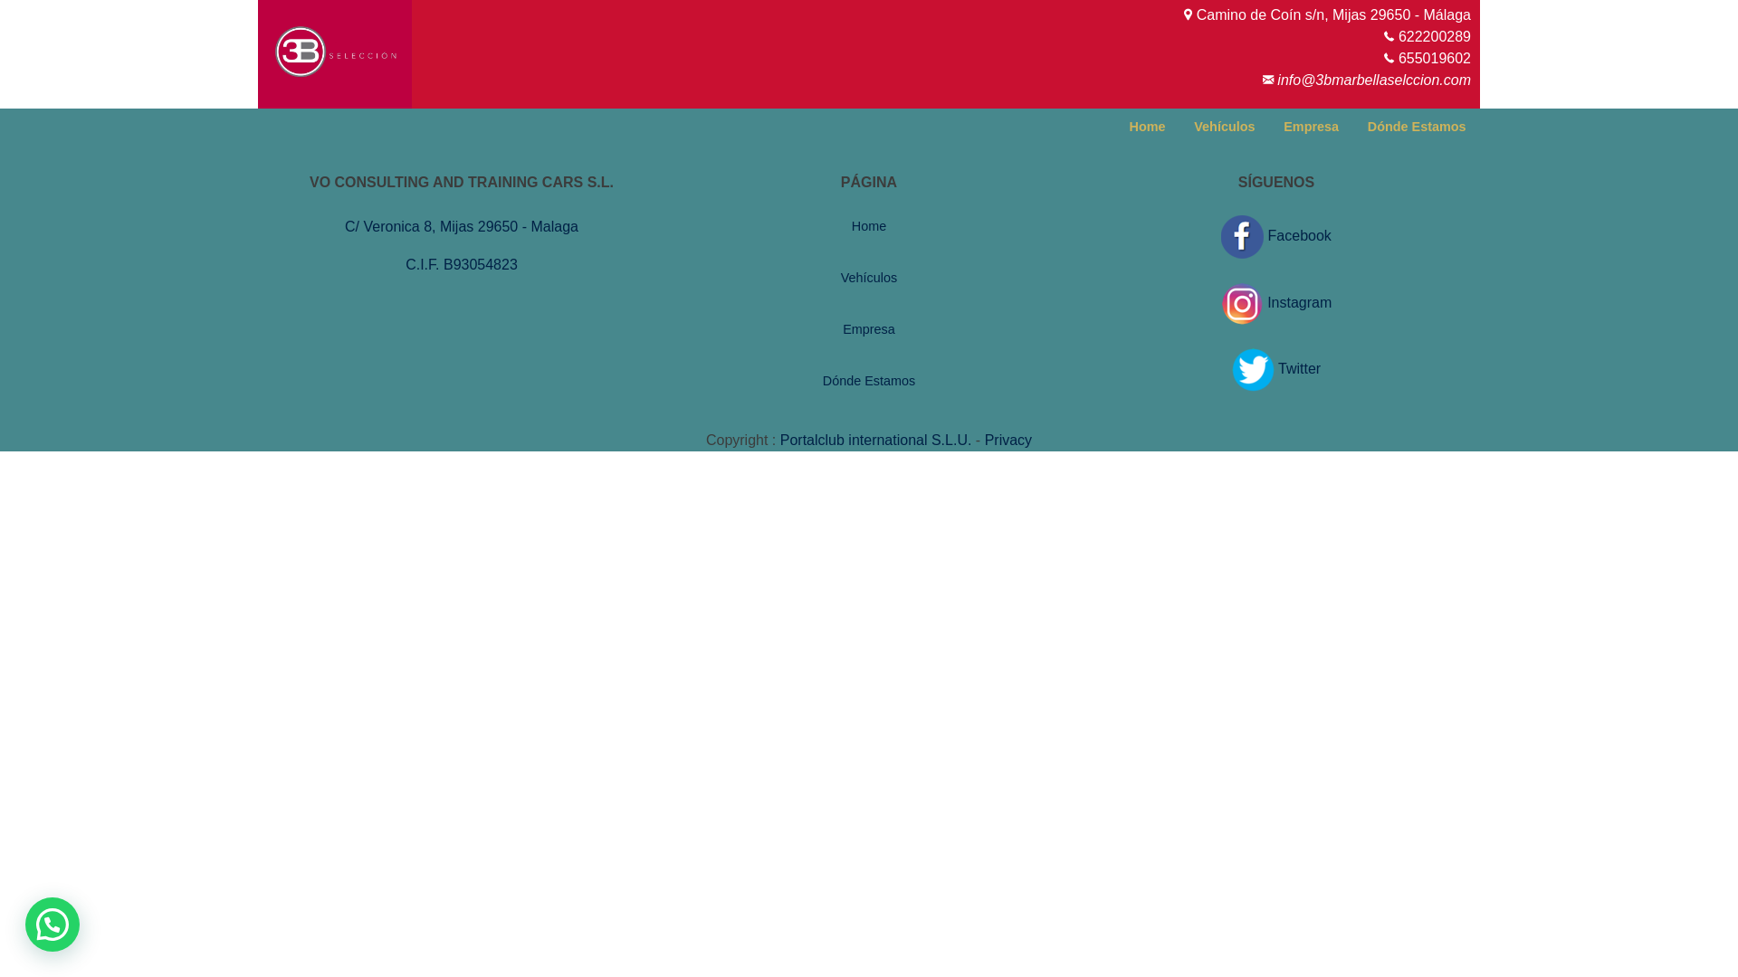  What do you see at coordinates (876, 440) in the screenshot?
I see `Portalclub international S.L.U.` at bounding box center [876, 440].